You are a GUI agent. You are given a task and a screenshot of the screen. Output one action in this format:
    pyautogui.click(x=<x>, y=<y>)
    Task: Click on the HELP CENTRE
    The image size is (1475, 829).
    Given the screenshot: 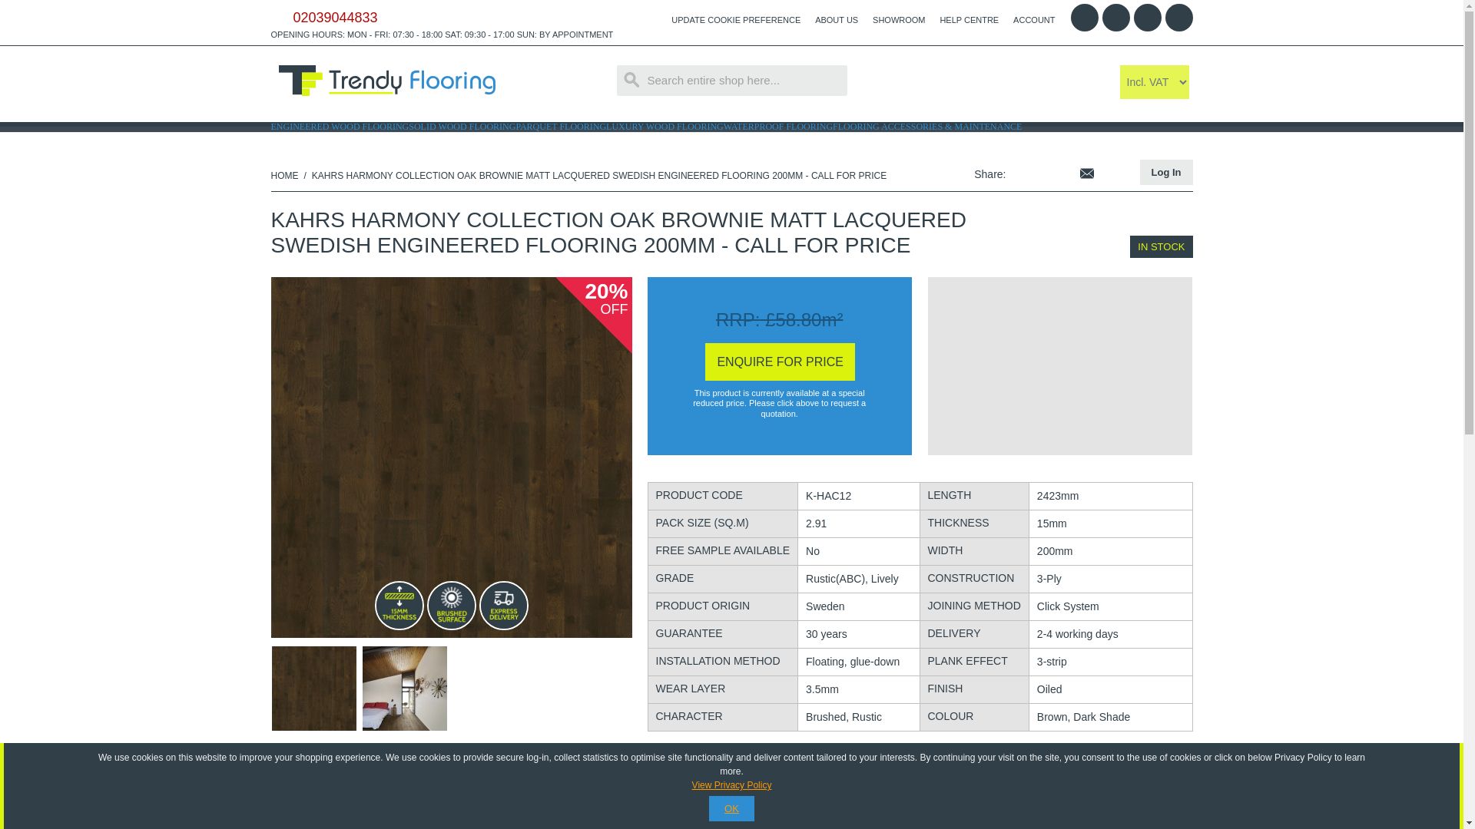 What is the action you would take?
    pyautogui.click(x=969, y=20)
    